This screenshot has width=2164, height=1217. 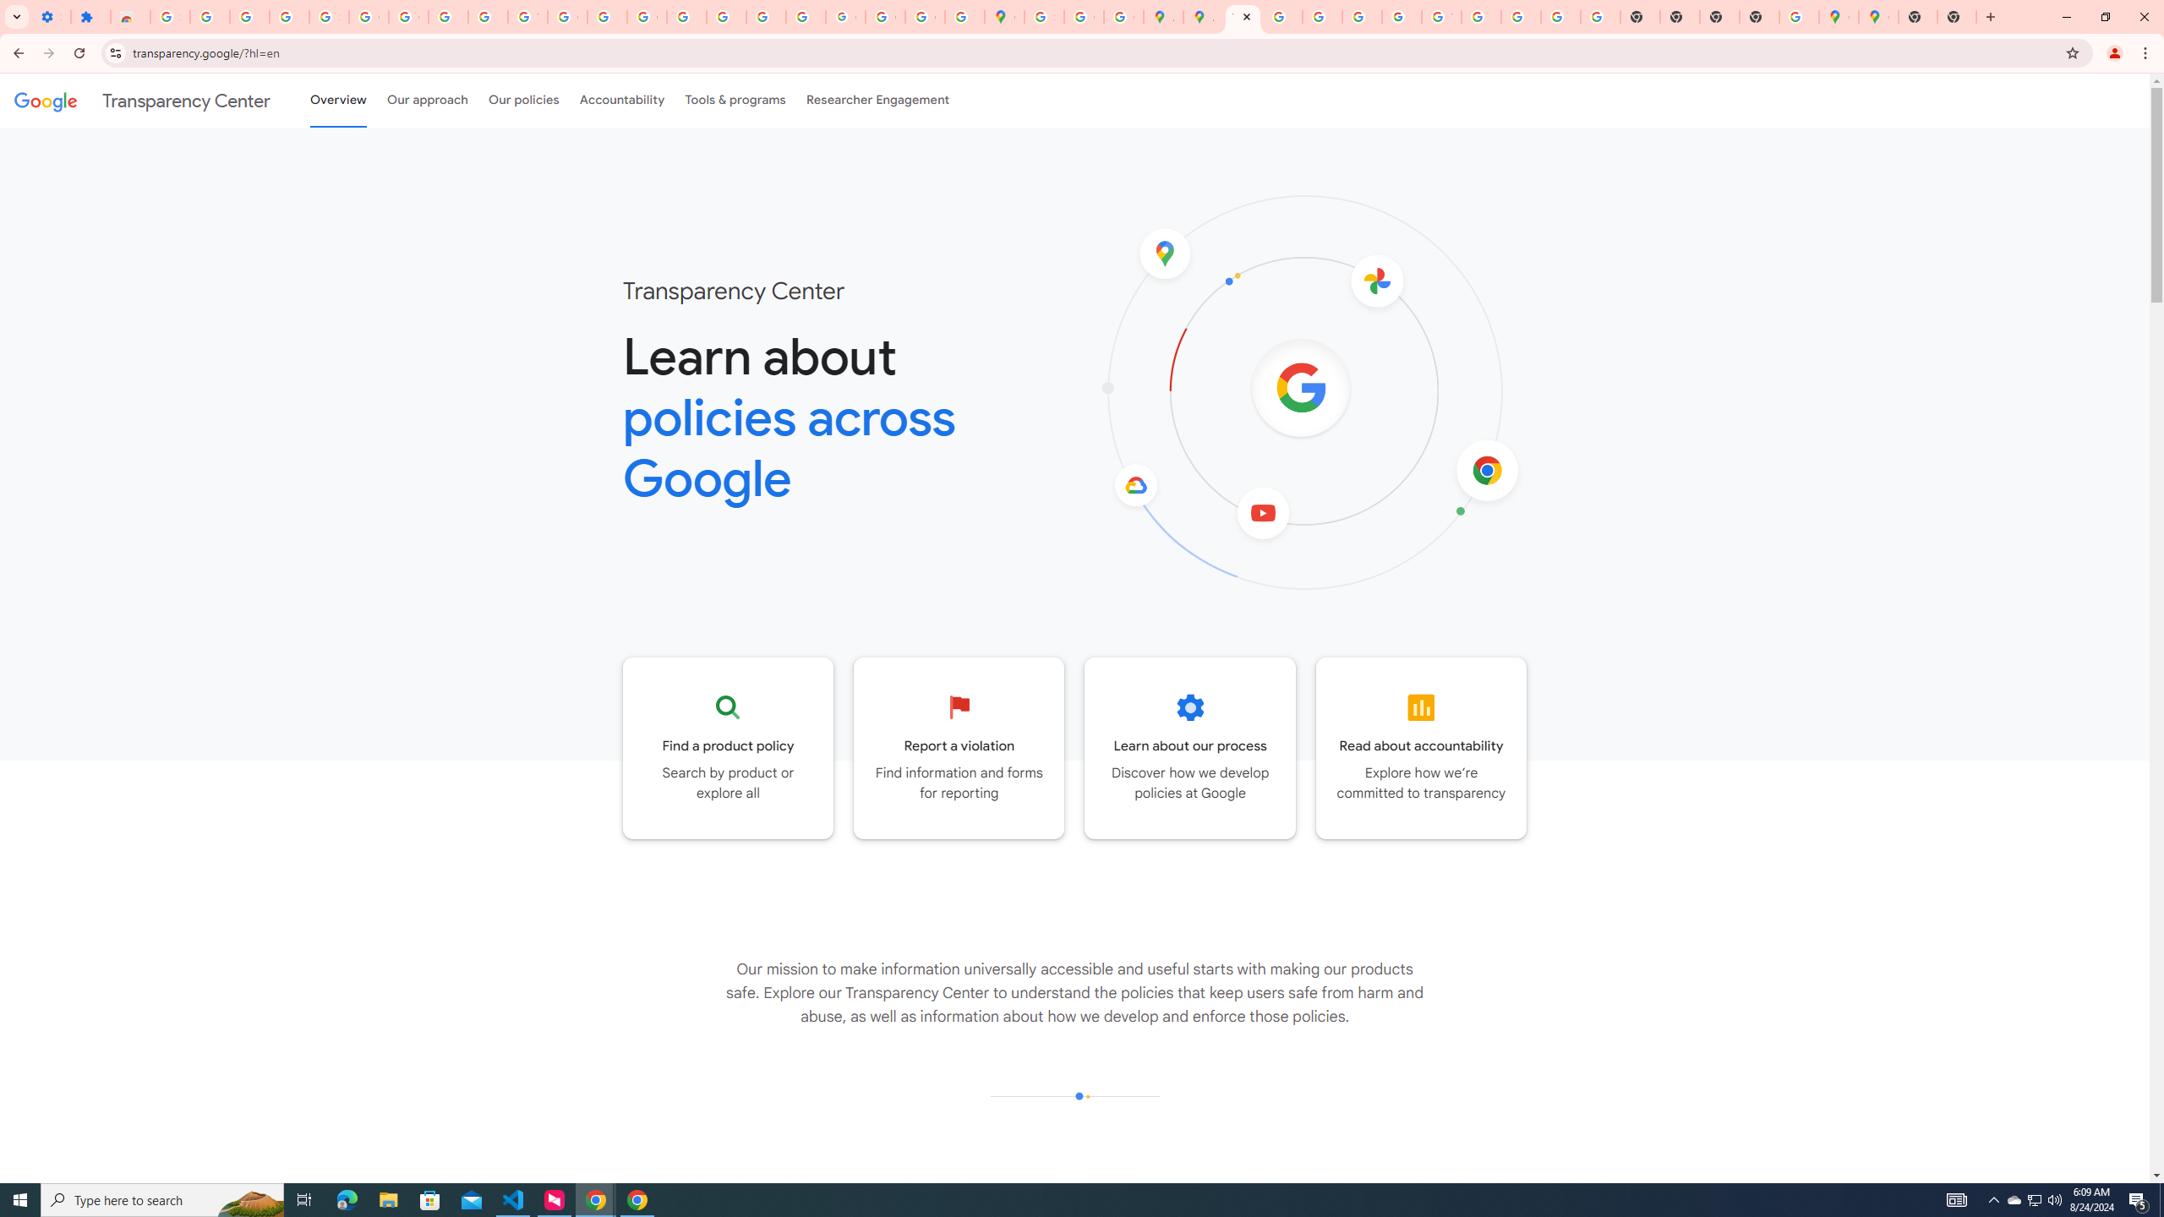 I want to click on Our policies, so click(x=523, y=100).